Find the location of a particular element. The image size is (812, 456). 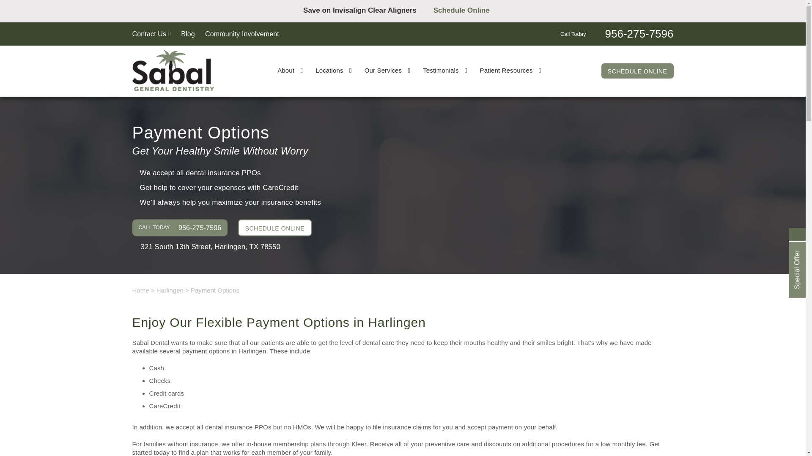

Schedule Online is located at coordinates (468, 10).